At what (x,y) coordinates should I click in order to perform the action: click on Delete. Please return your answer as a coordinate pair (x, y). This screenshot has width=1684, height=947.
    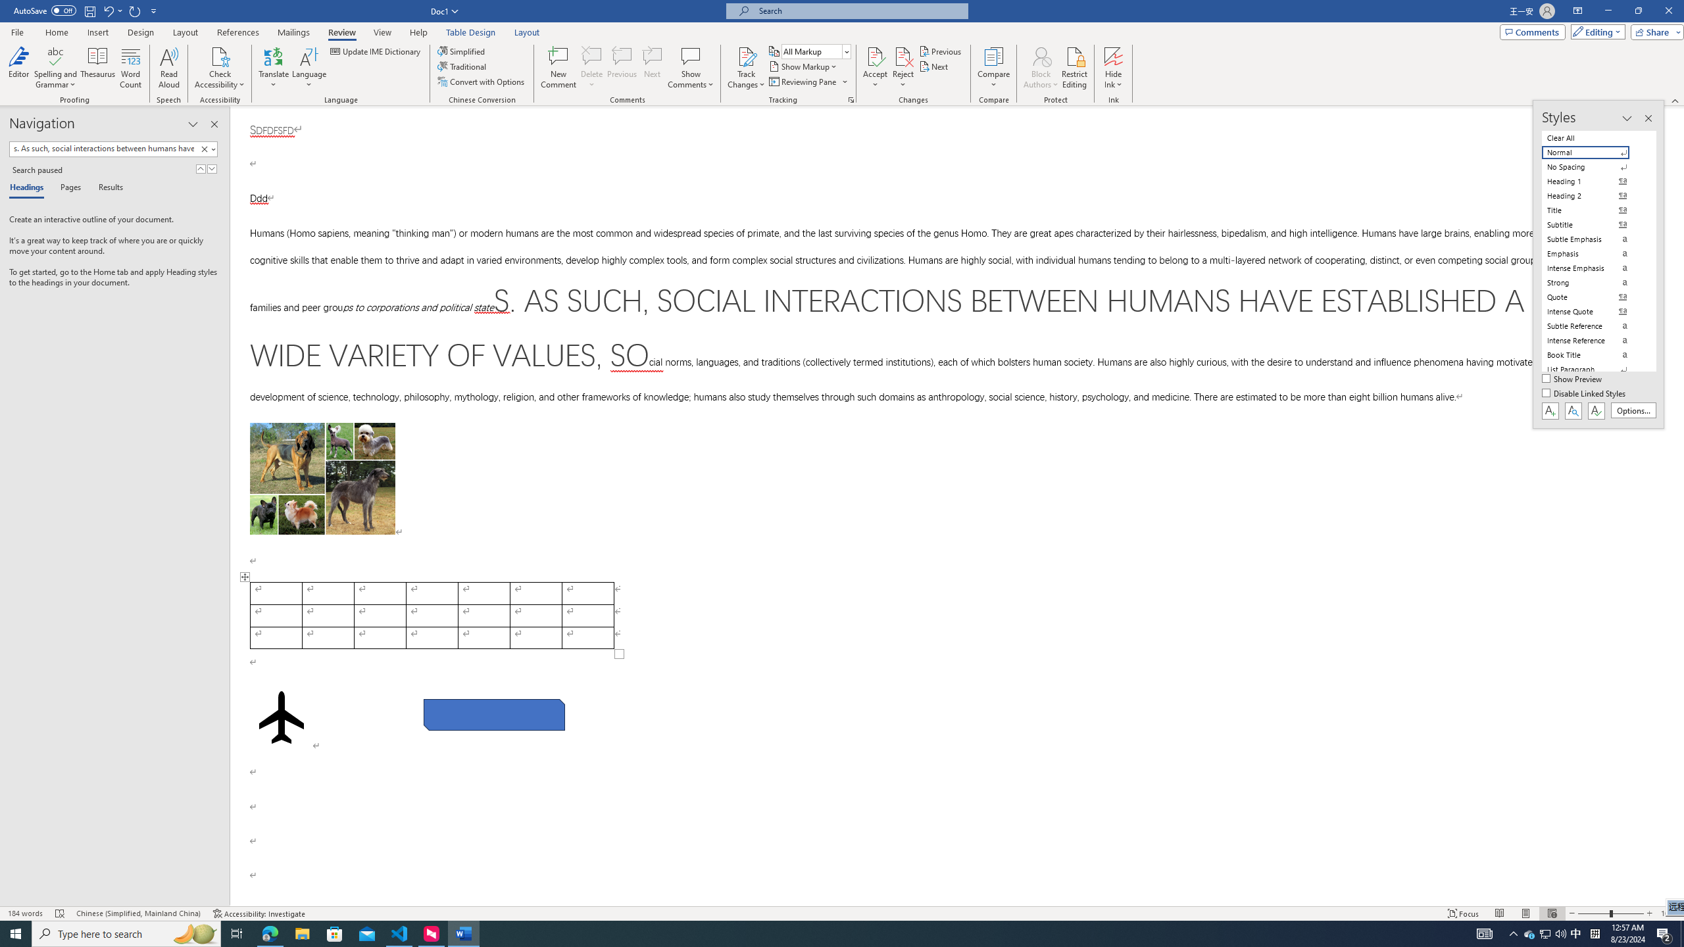
    Looking at the image, I should click on (592, 68).